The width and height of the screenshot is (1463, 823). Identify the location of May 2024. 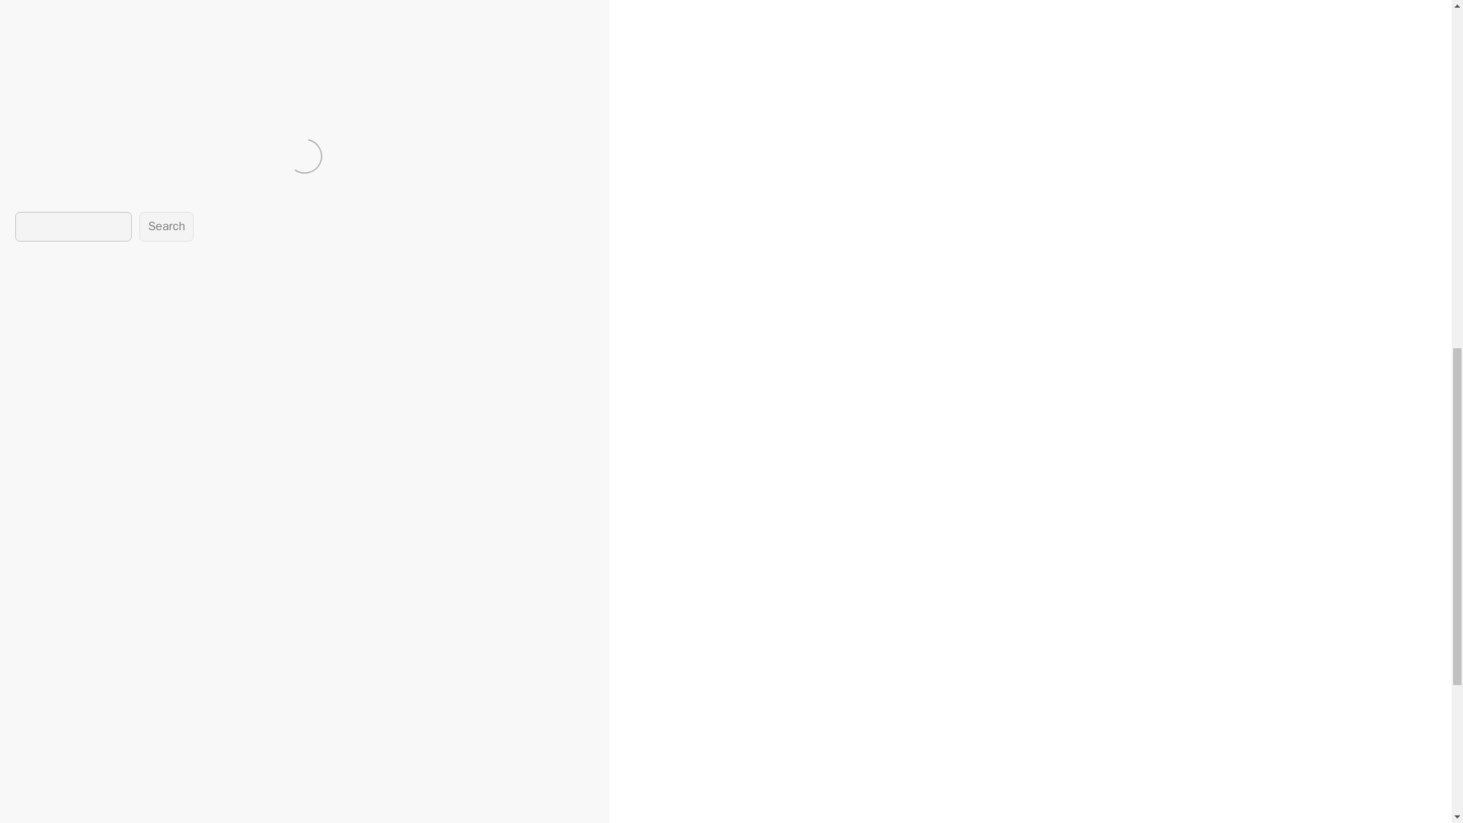
(122, 626).